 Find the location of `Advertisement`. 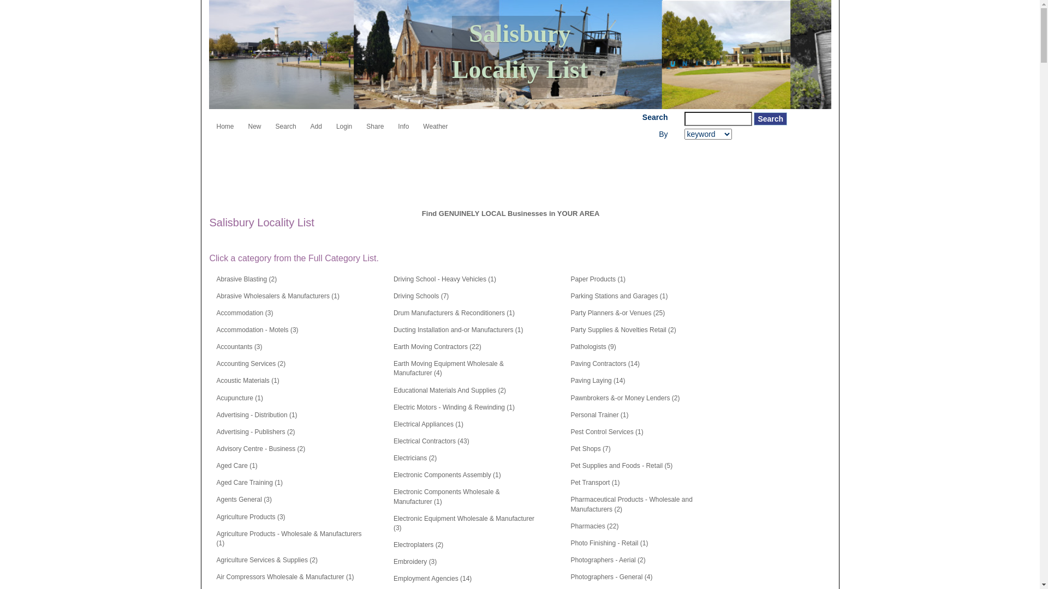

Advertisement is located at coordinates (408, 170).